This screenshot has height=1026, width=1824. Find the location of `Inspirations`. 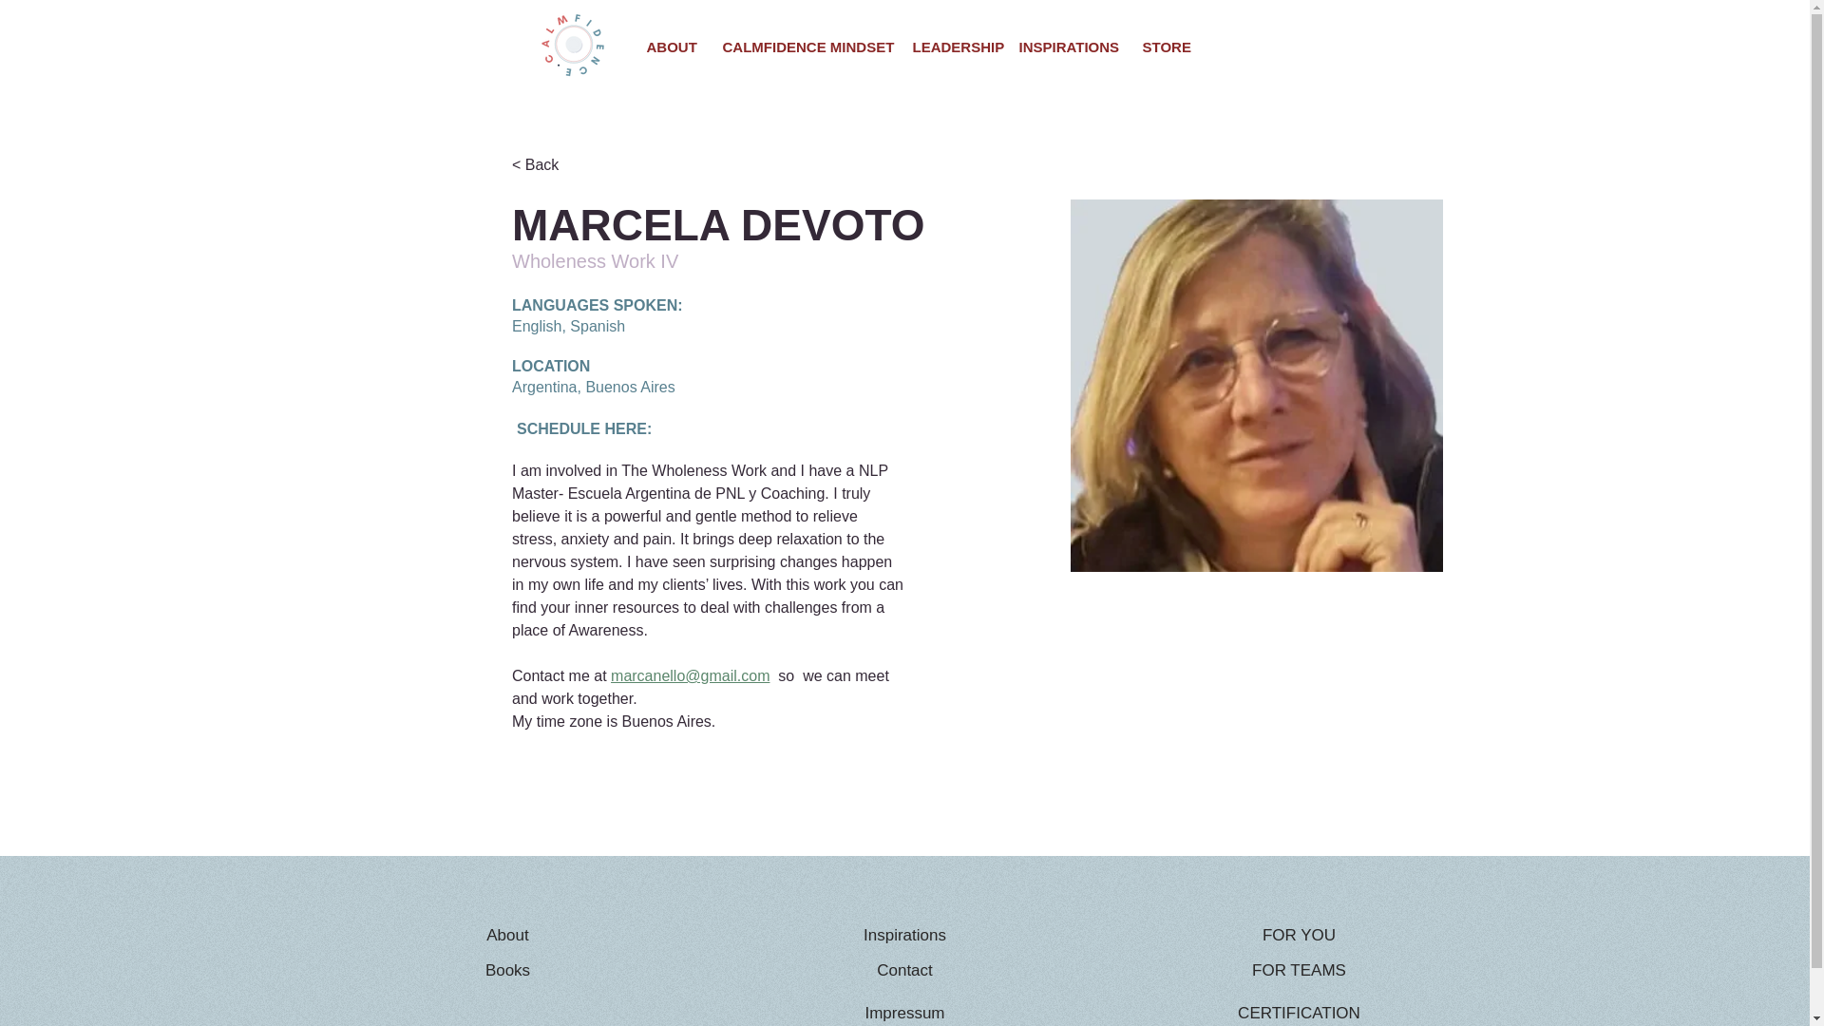

Inspirations is located at coordinates (904, 936).